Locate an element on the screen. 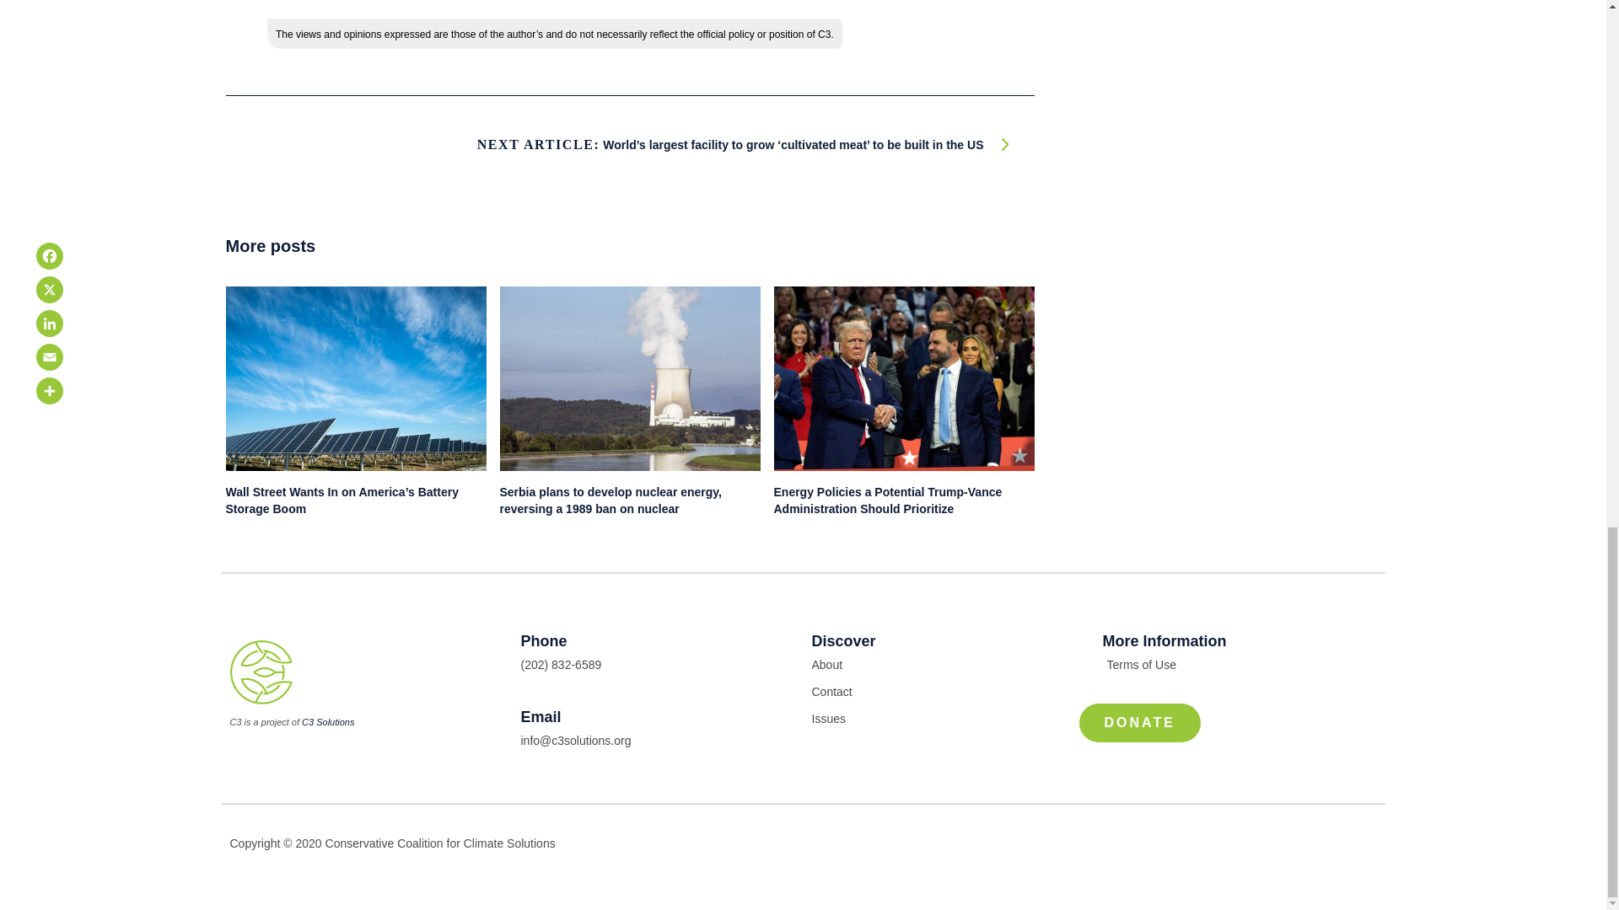  DONATE is located at coordinates (1140, 723).